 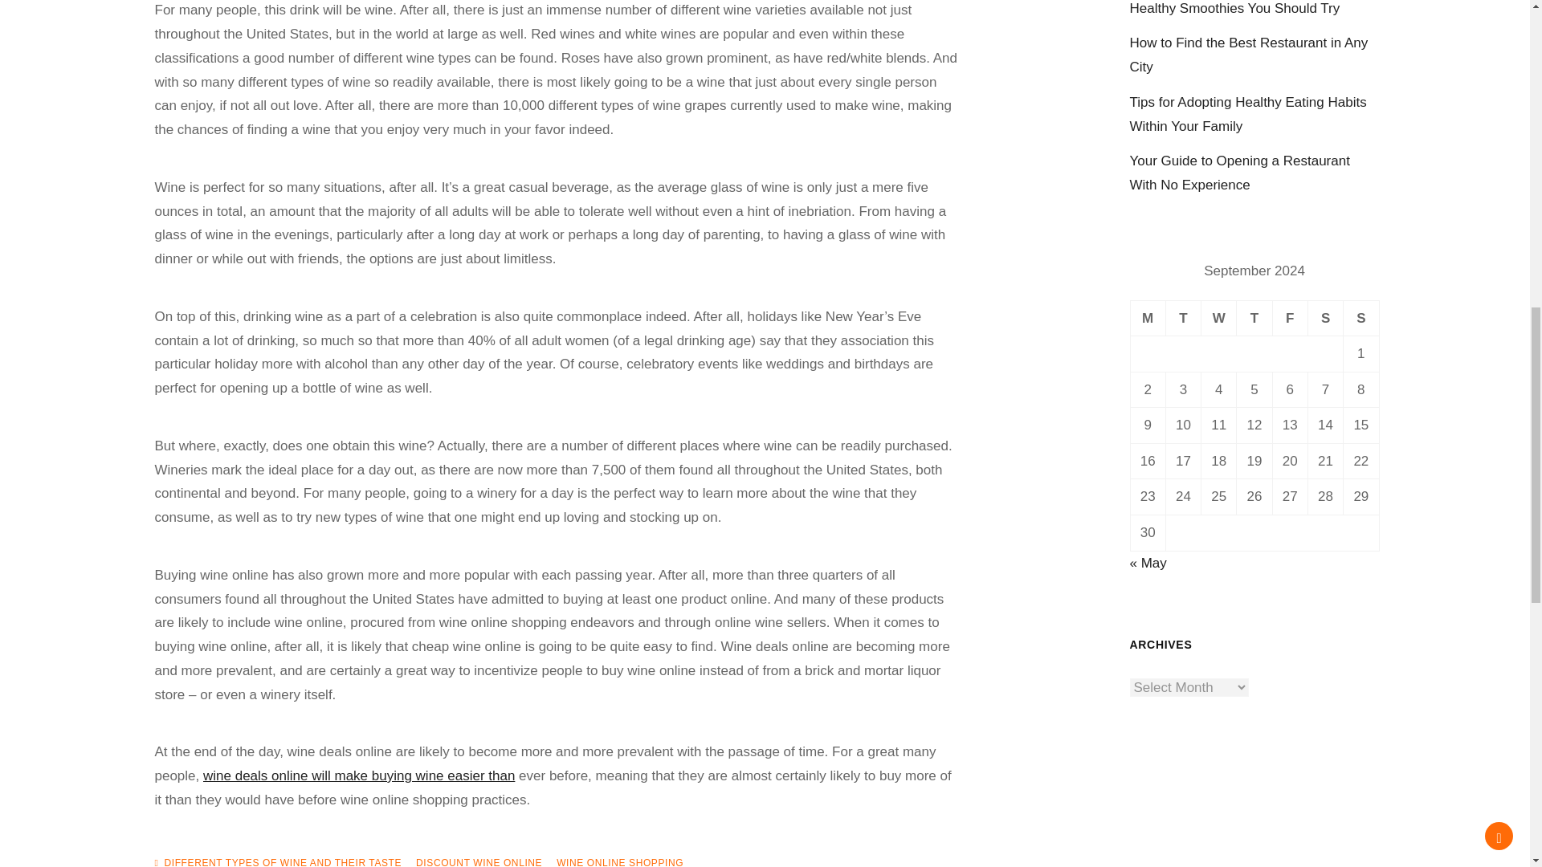 I want to click on Tuesday, so click(x=1183, y=318).